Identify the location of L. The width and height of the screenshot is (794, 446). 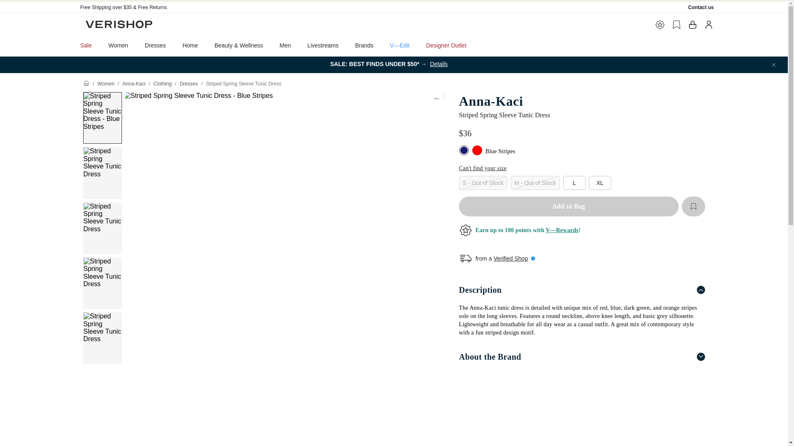
(574, 183).